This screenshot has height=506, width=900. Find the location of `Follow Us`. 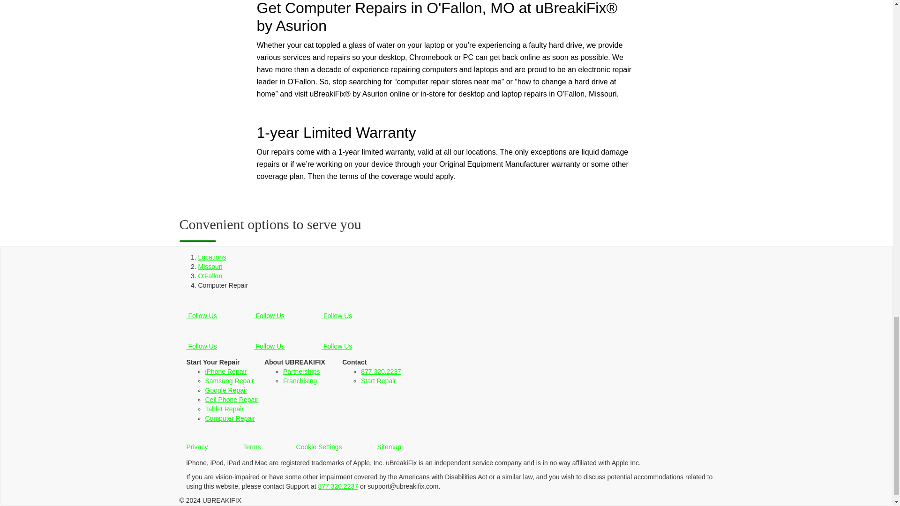

Follow Us is located at coordinates (202, 312).